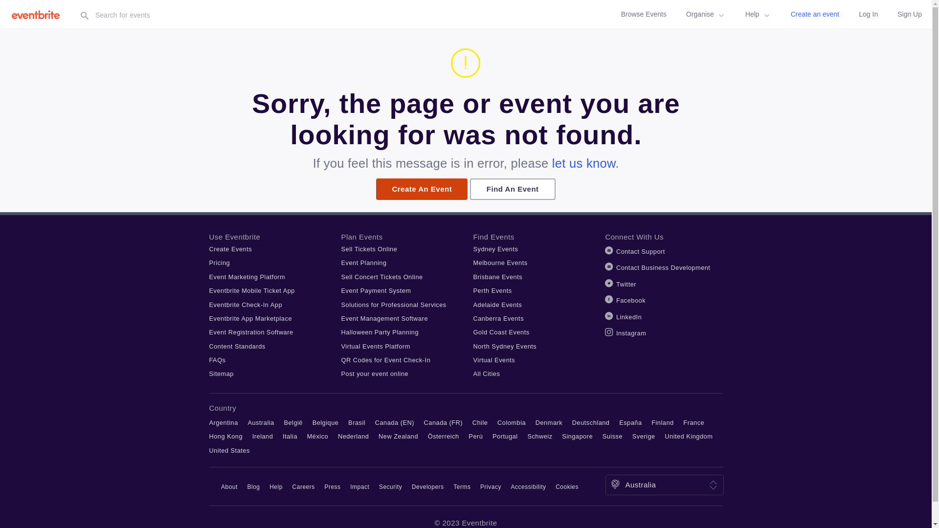  I want to click on Create An Event, so click(422, 189).